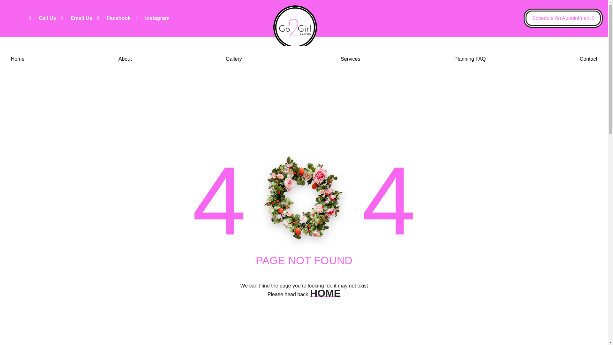 The image size is (613, 345). I want to click on Planning FAQ, so click(470, 59).